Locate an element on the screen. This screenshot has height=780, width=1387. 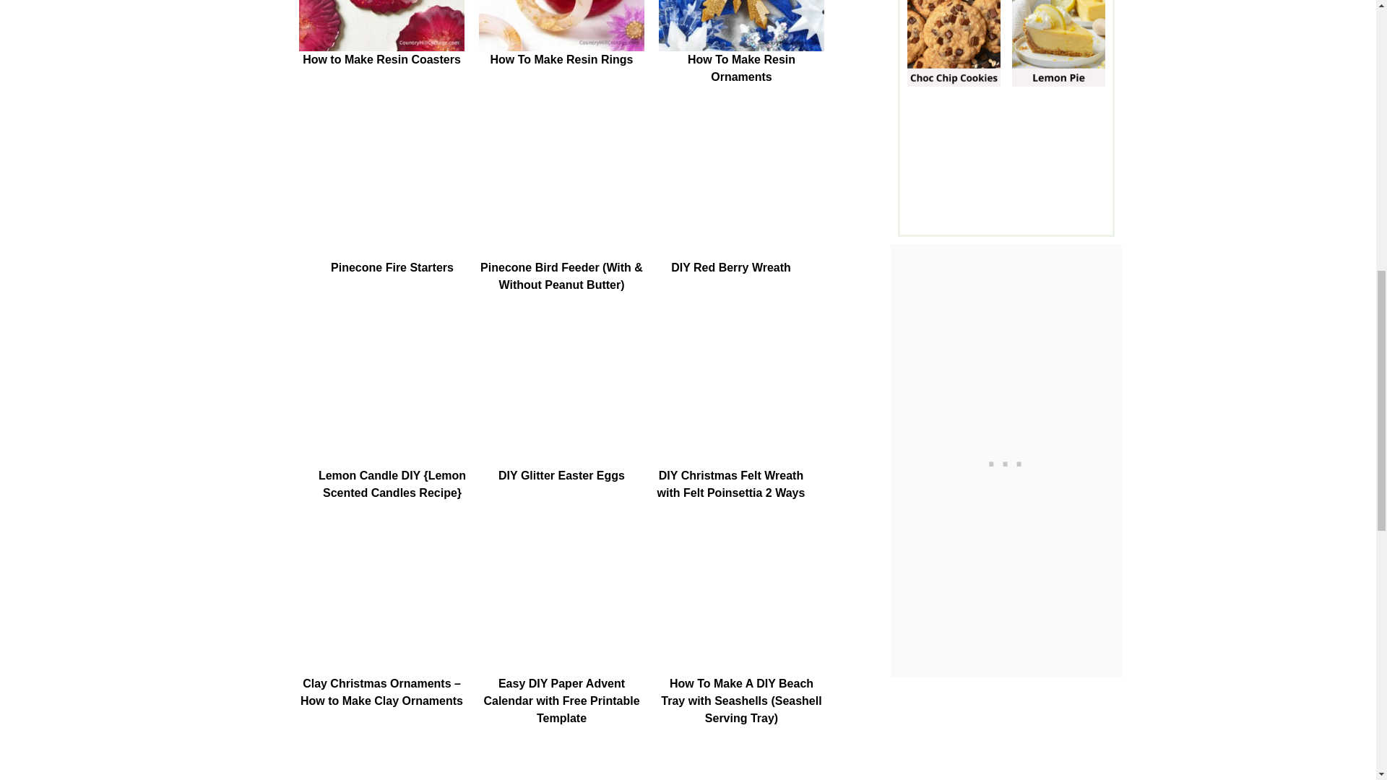
DIY Red Berry Wreath is located at coordinates (731, 186).